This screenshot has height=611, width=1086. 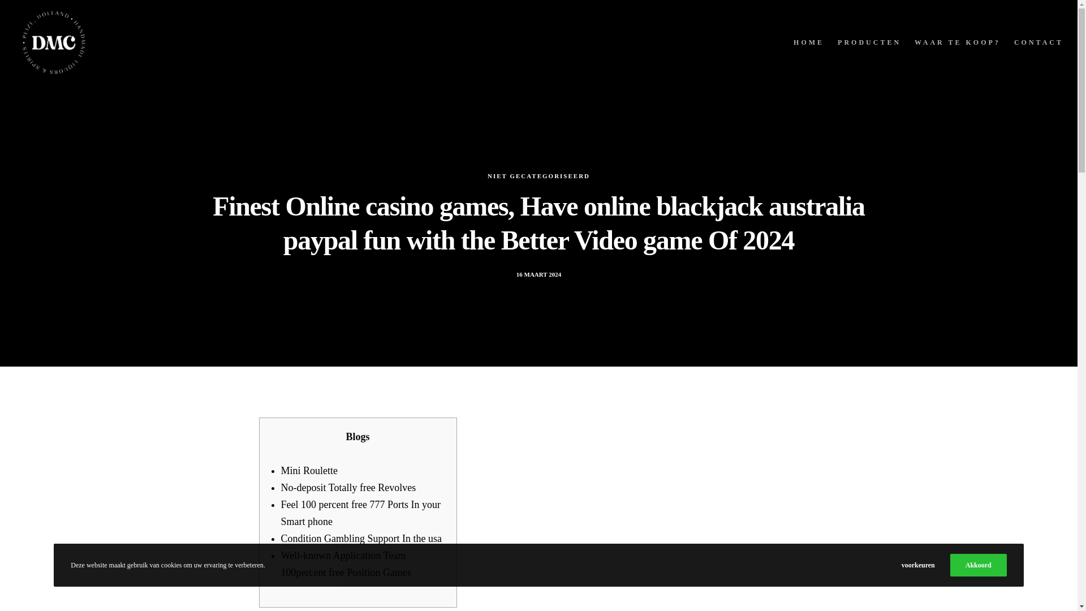 I want to click on Feel 100 percent free 777 Ports In your Smart phone, so click(x=360, y=513).